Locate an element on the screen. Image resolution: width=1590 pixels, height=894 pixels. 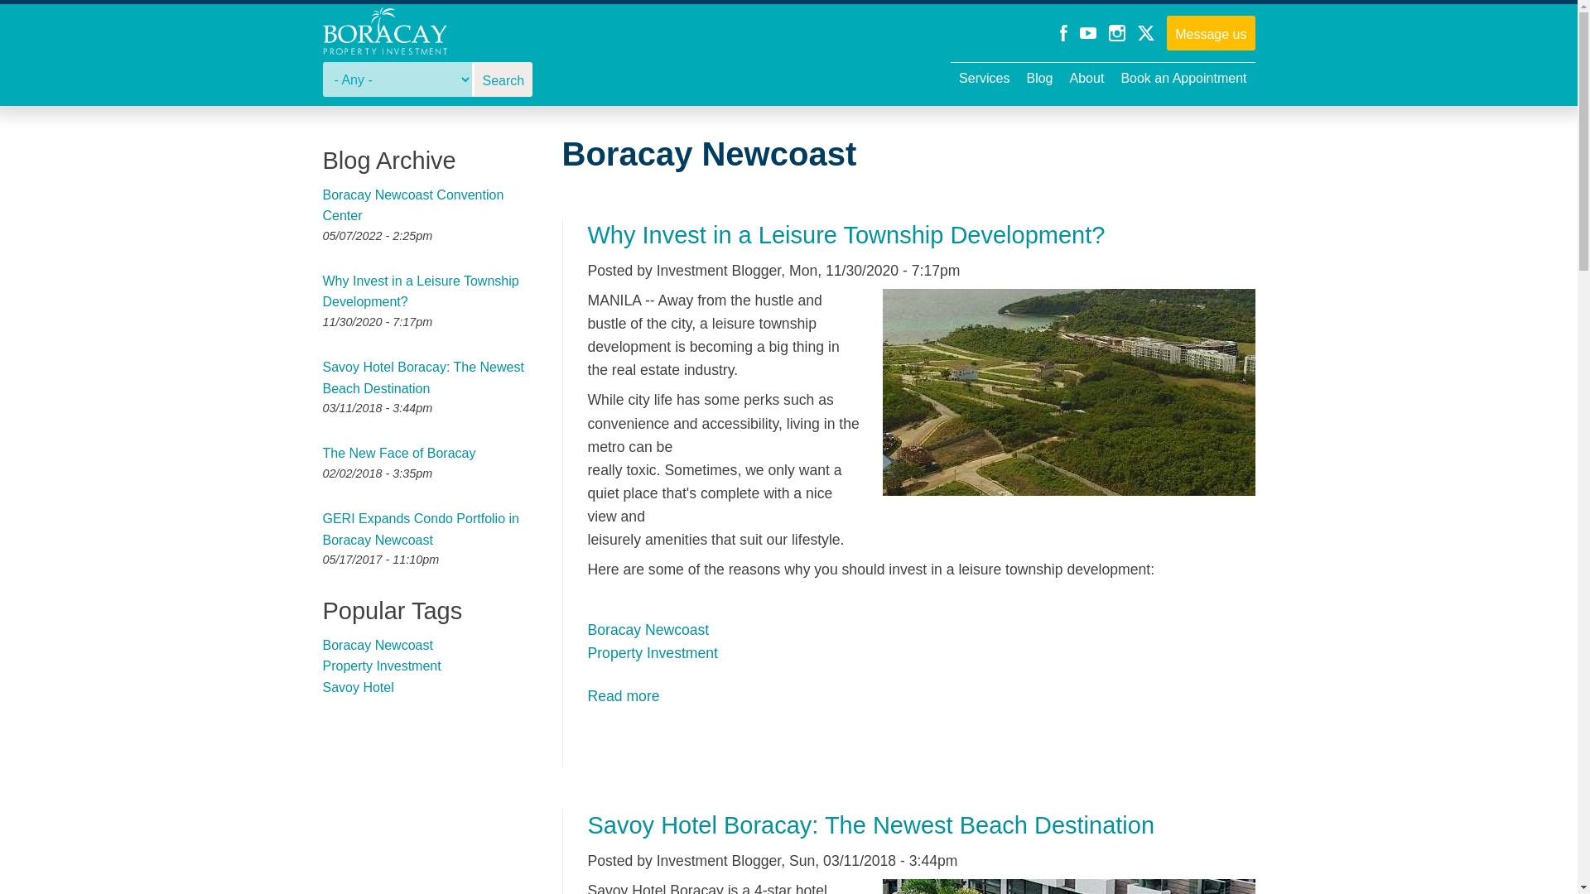
The New Face of Boracay is located at coordinates (399, 453).